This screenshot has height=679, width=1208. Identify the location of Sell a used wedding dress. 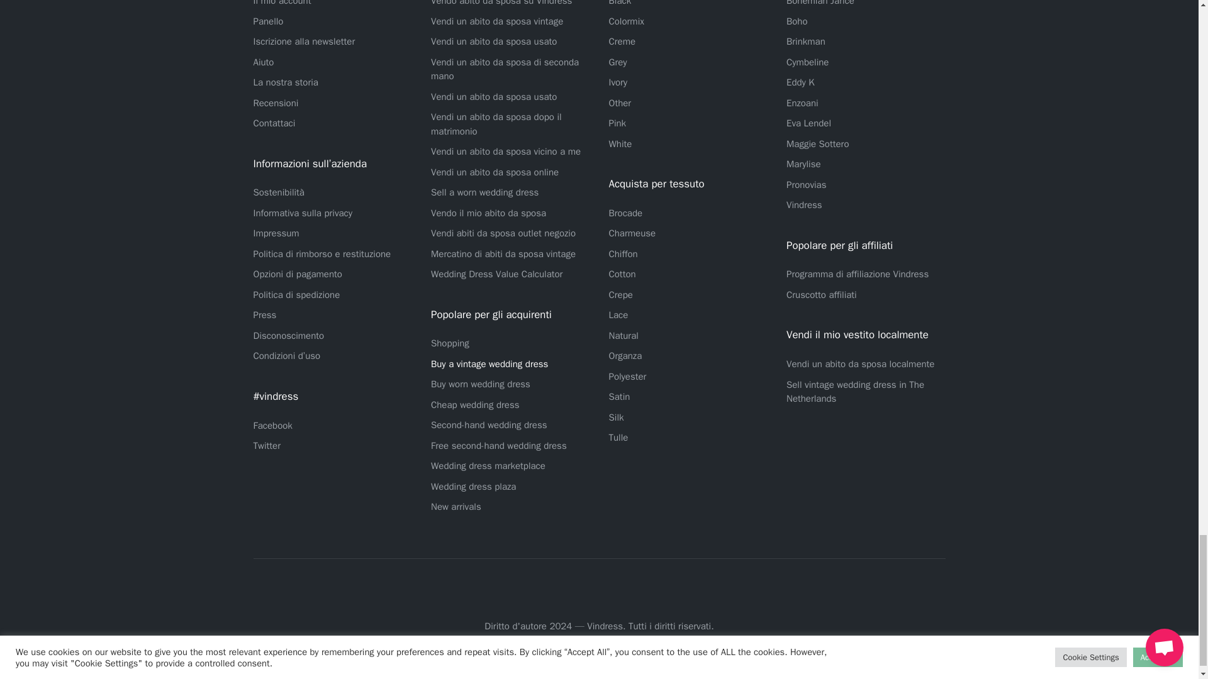
(494, 97).